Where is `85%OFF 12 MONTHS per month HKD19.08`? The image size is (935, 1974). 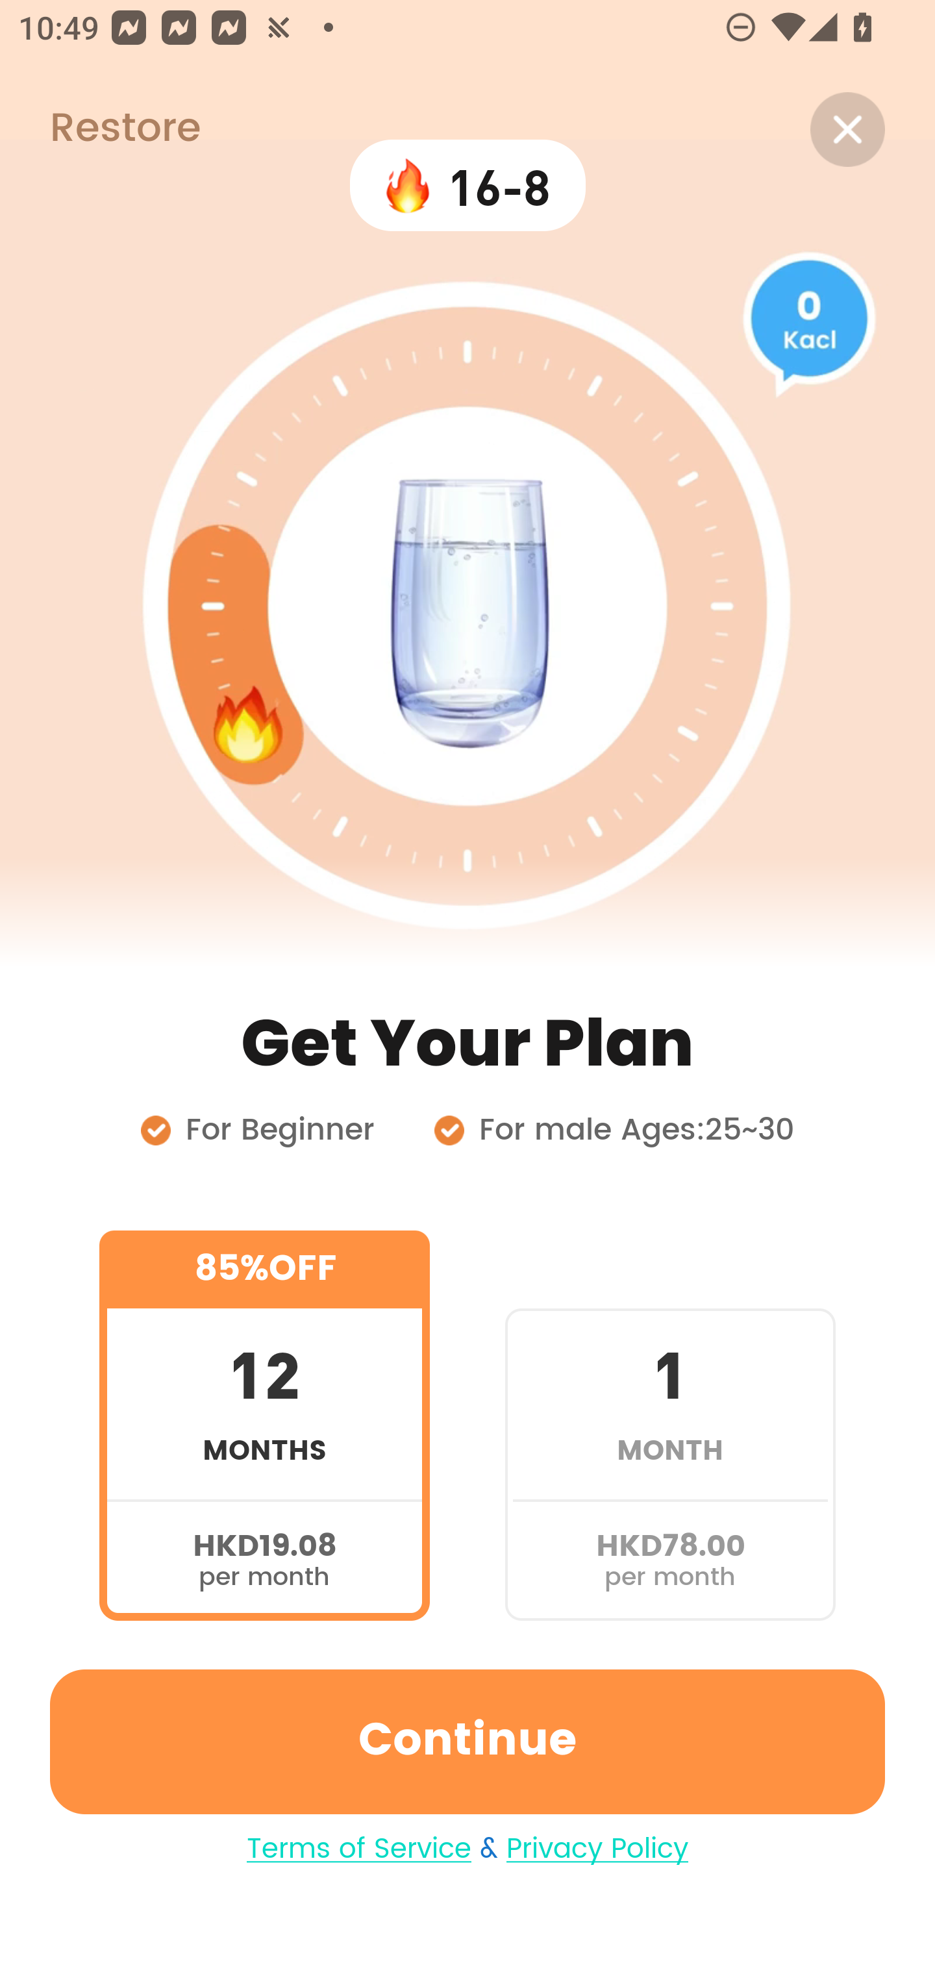 85%OFF 12 MONTHS per month HKD19.08 is located at coordinates (264, 1425).